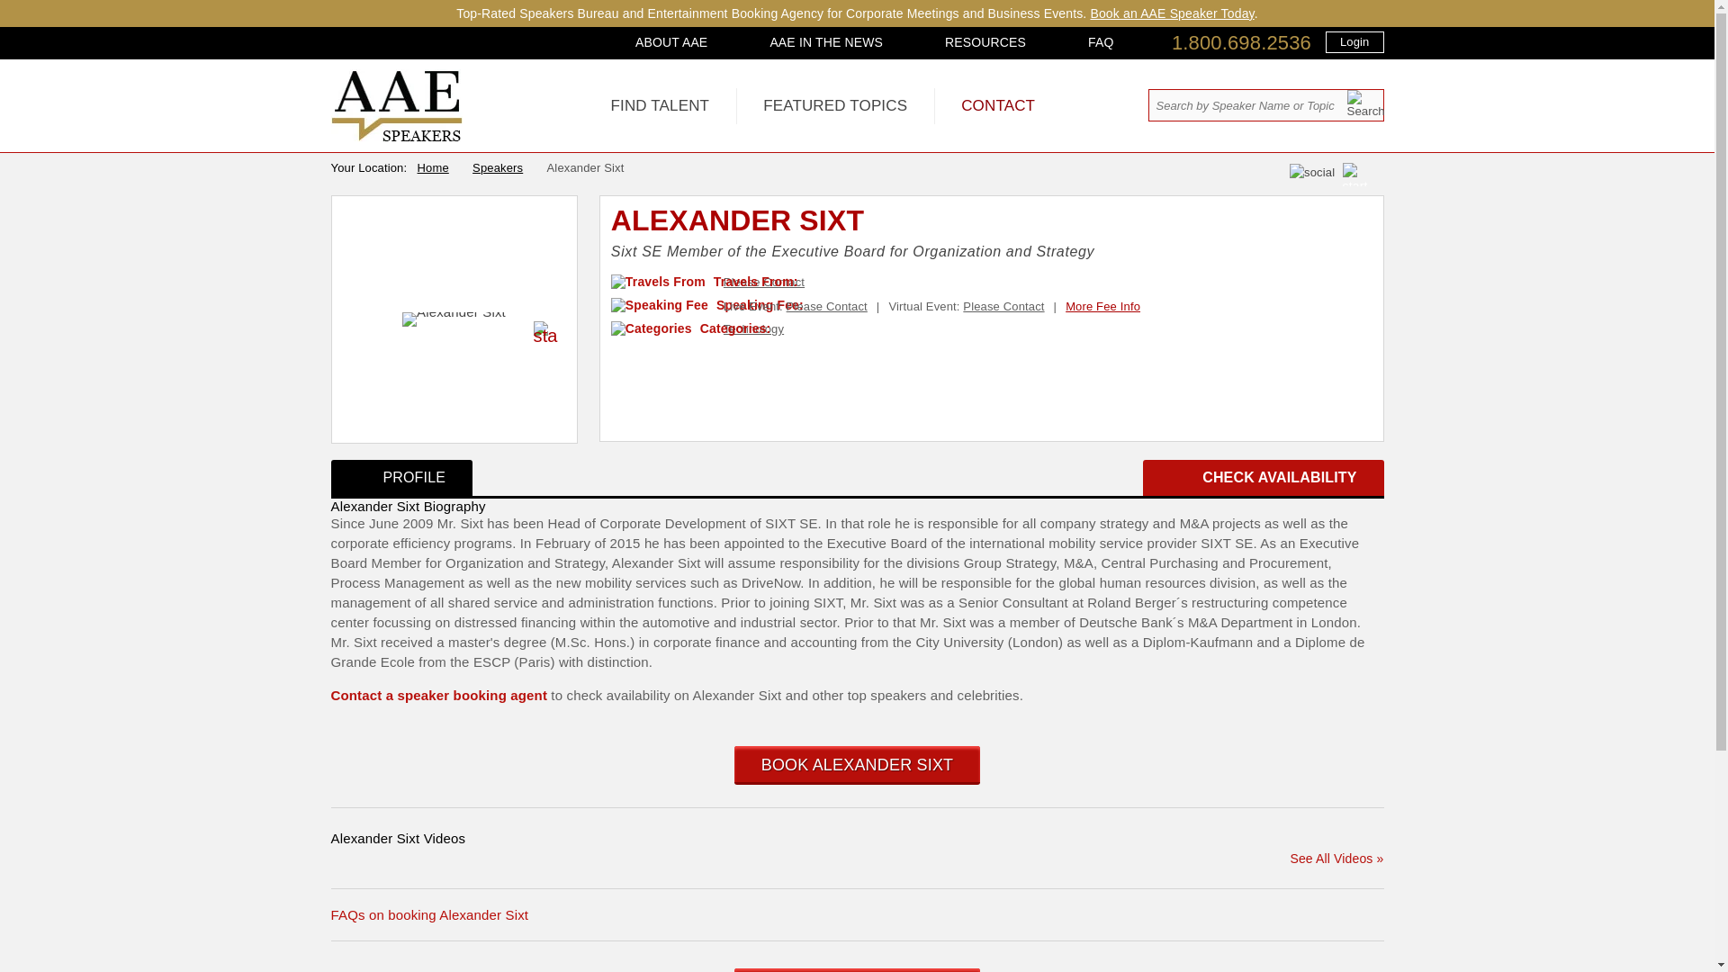 The height and width of the screenshot is (972, 1728). Describe the element at coordinates (826, 41) in the screenshot. I see `AAE IN THE NEWS` at that location.